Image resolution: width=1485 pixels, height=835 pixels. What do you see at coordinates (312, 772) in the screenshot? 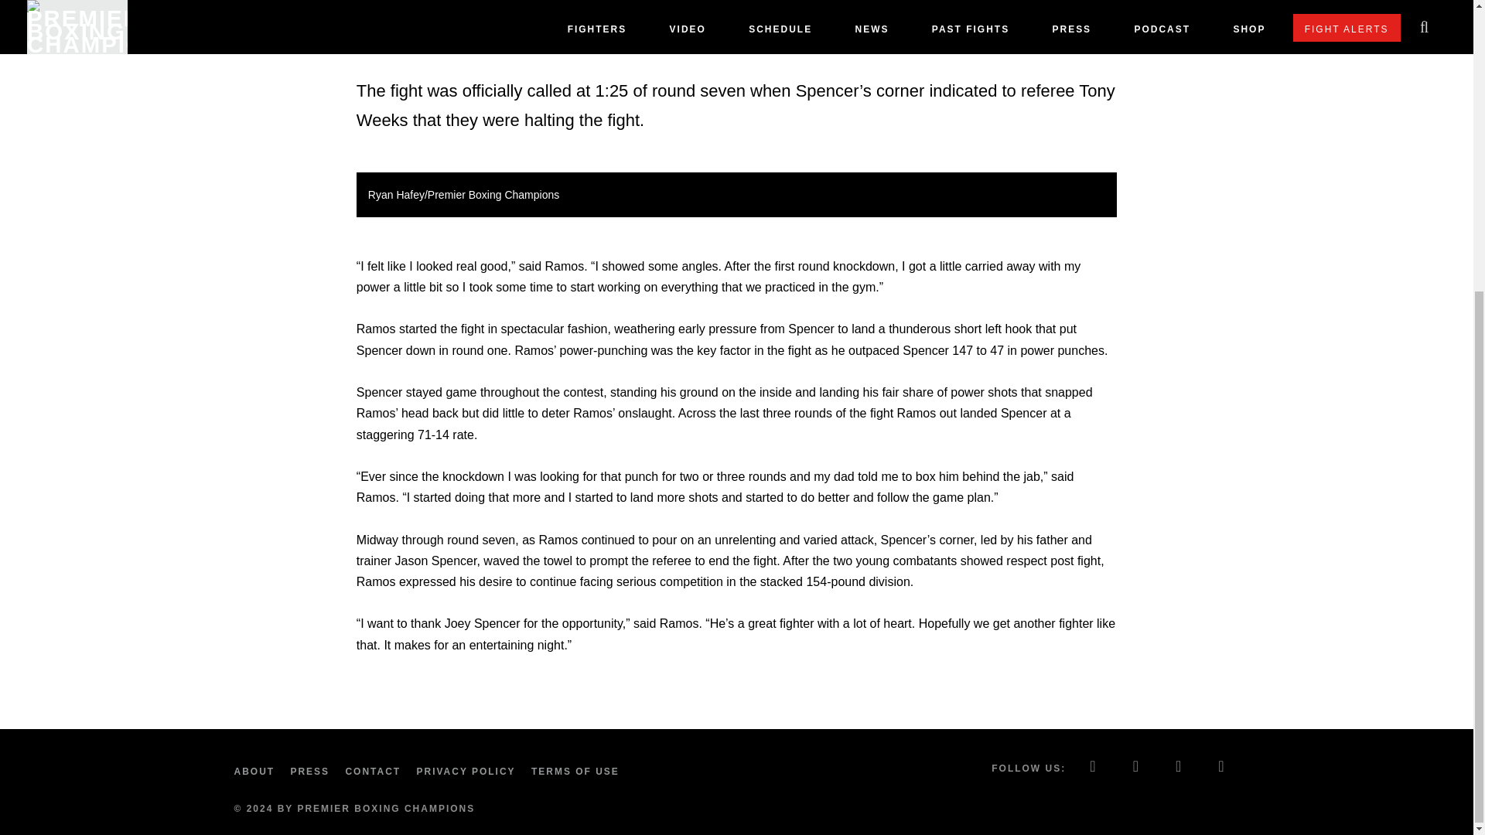
I see `PRESS` at bounding box center [312, 772].